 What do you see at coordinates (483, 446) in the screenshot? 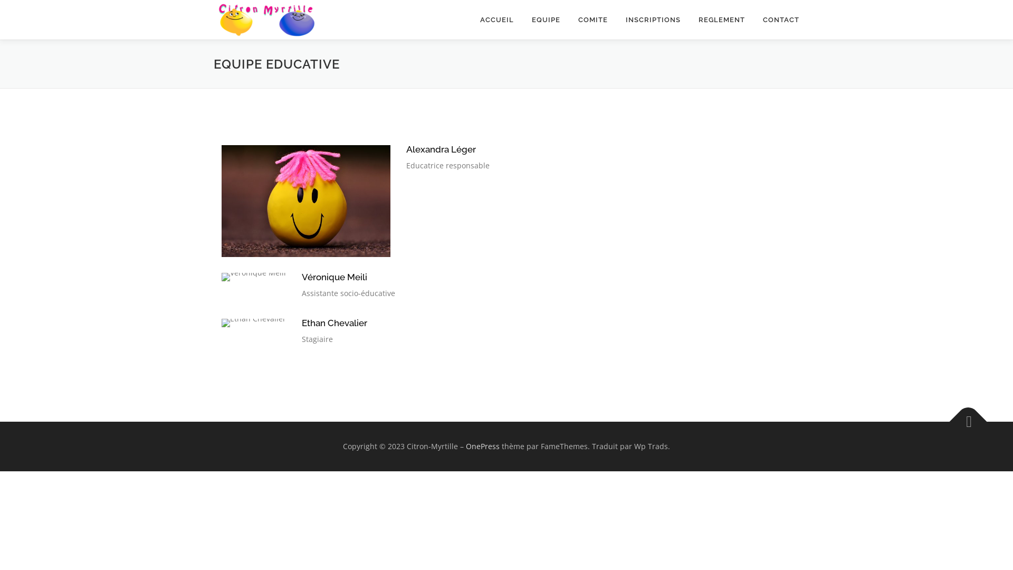
I see `OnePress` at bounding box center [483, 446].